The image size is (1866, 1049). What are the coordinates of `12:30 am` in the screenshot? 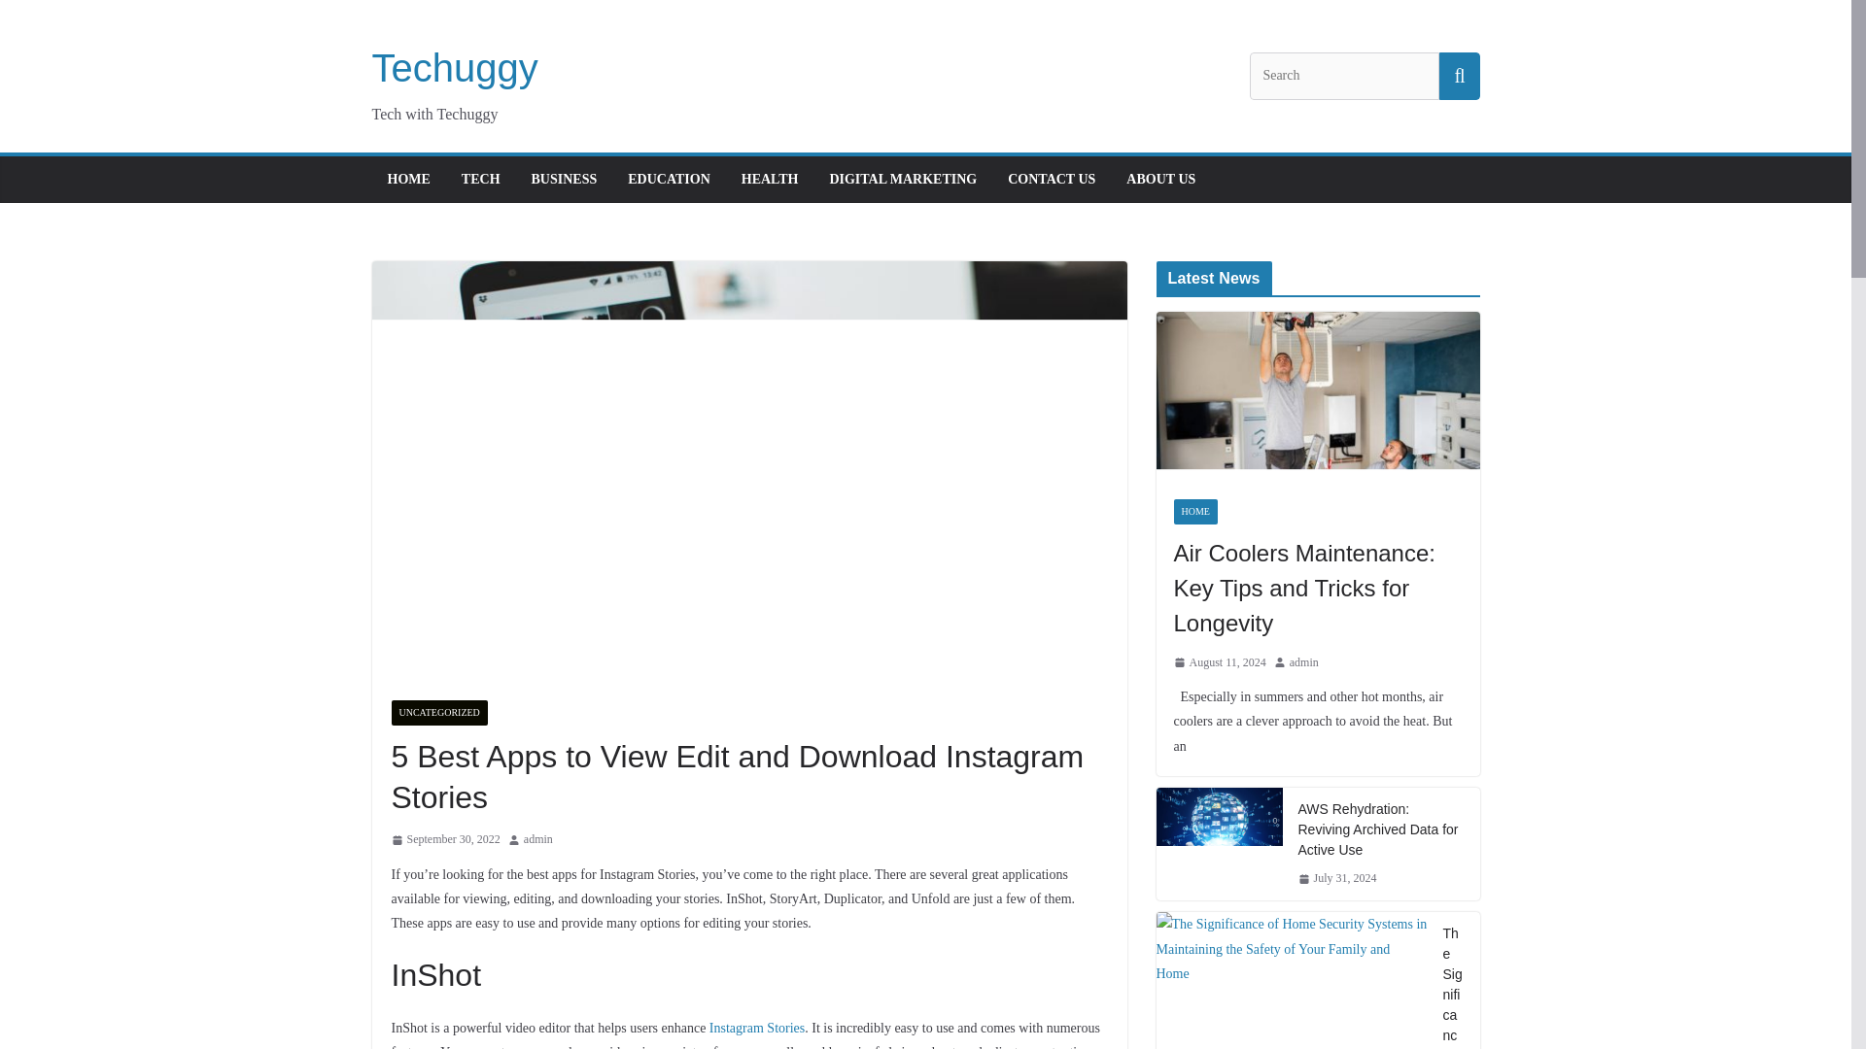 It's located at (1337, 878).